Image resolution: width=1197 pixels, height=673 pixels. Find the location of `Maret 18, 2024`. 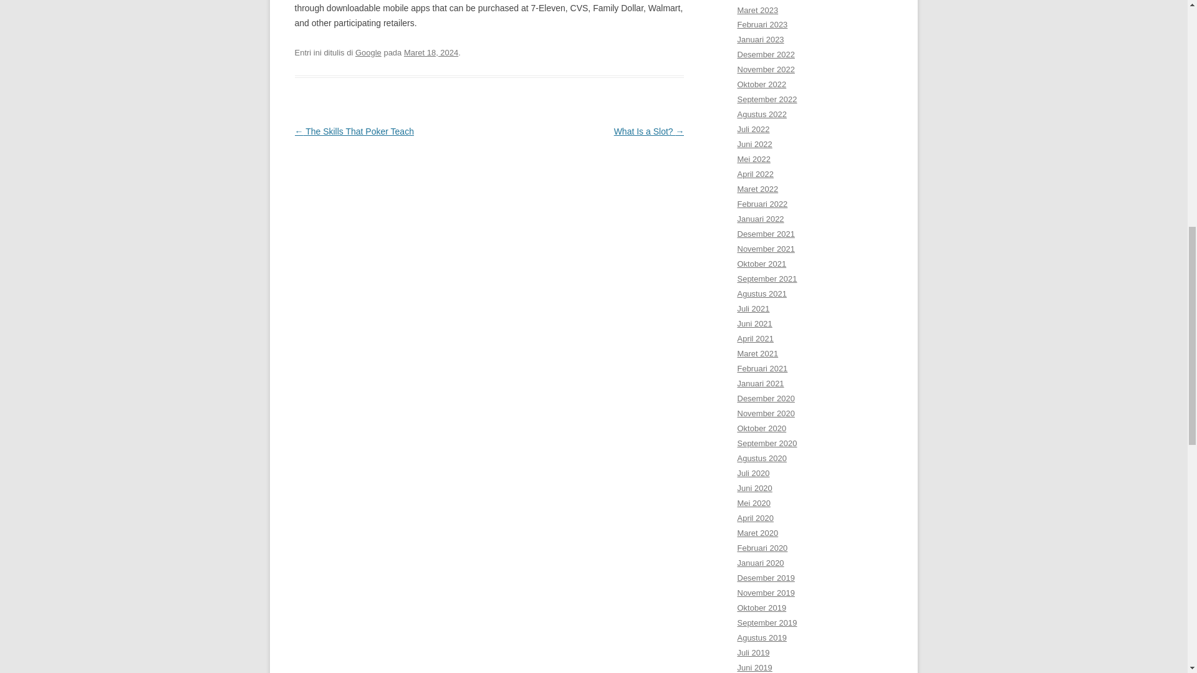

Maret 18, 2024 is located at coordinates (431, 52).